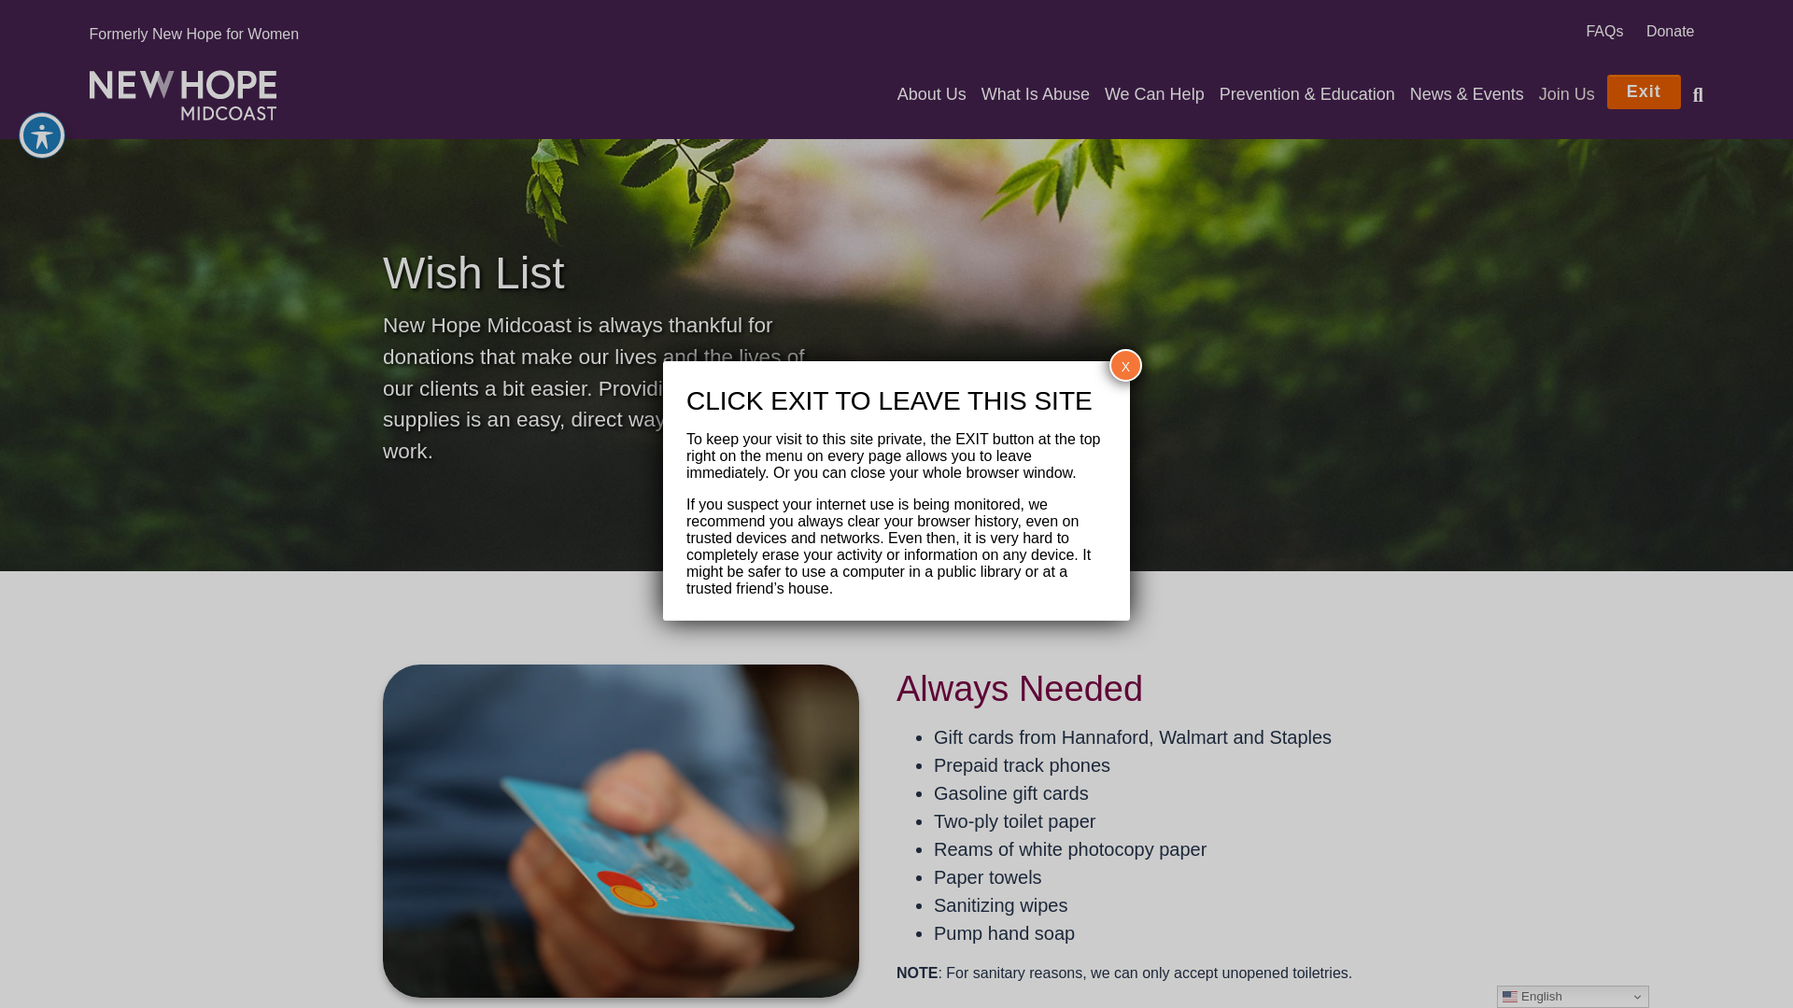  I want to click on Credit card photo by Michal Jarmoluk, so click(620, 831).